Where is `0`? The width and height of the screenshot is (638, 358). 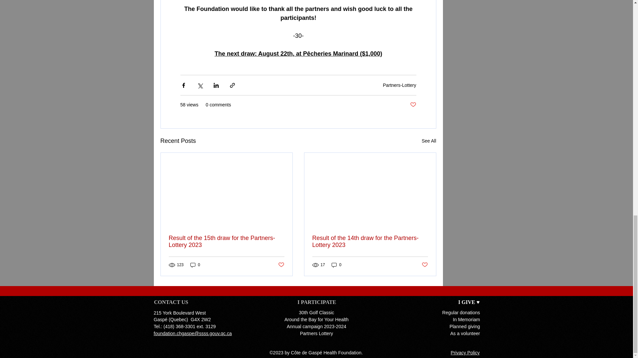
0 is located at coordinates (195, 265).